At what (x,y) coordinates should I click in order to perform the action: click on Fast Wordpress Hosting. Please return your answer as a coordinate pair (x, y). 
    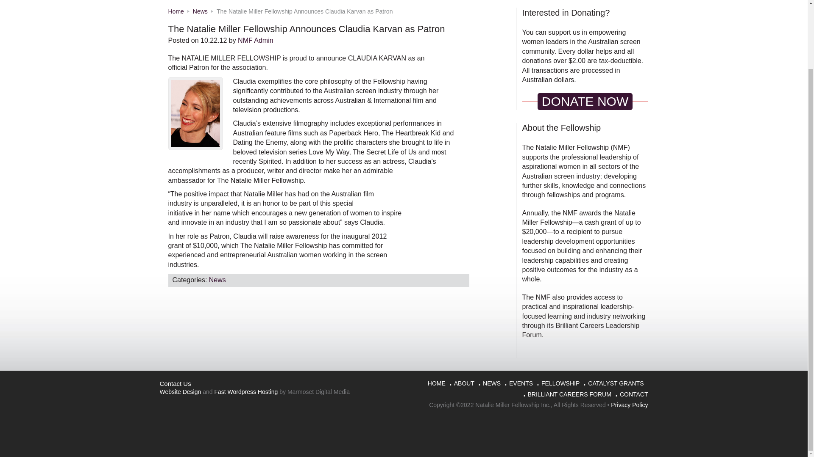
    Looking at the image, I should click on (245, 392).